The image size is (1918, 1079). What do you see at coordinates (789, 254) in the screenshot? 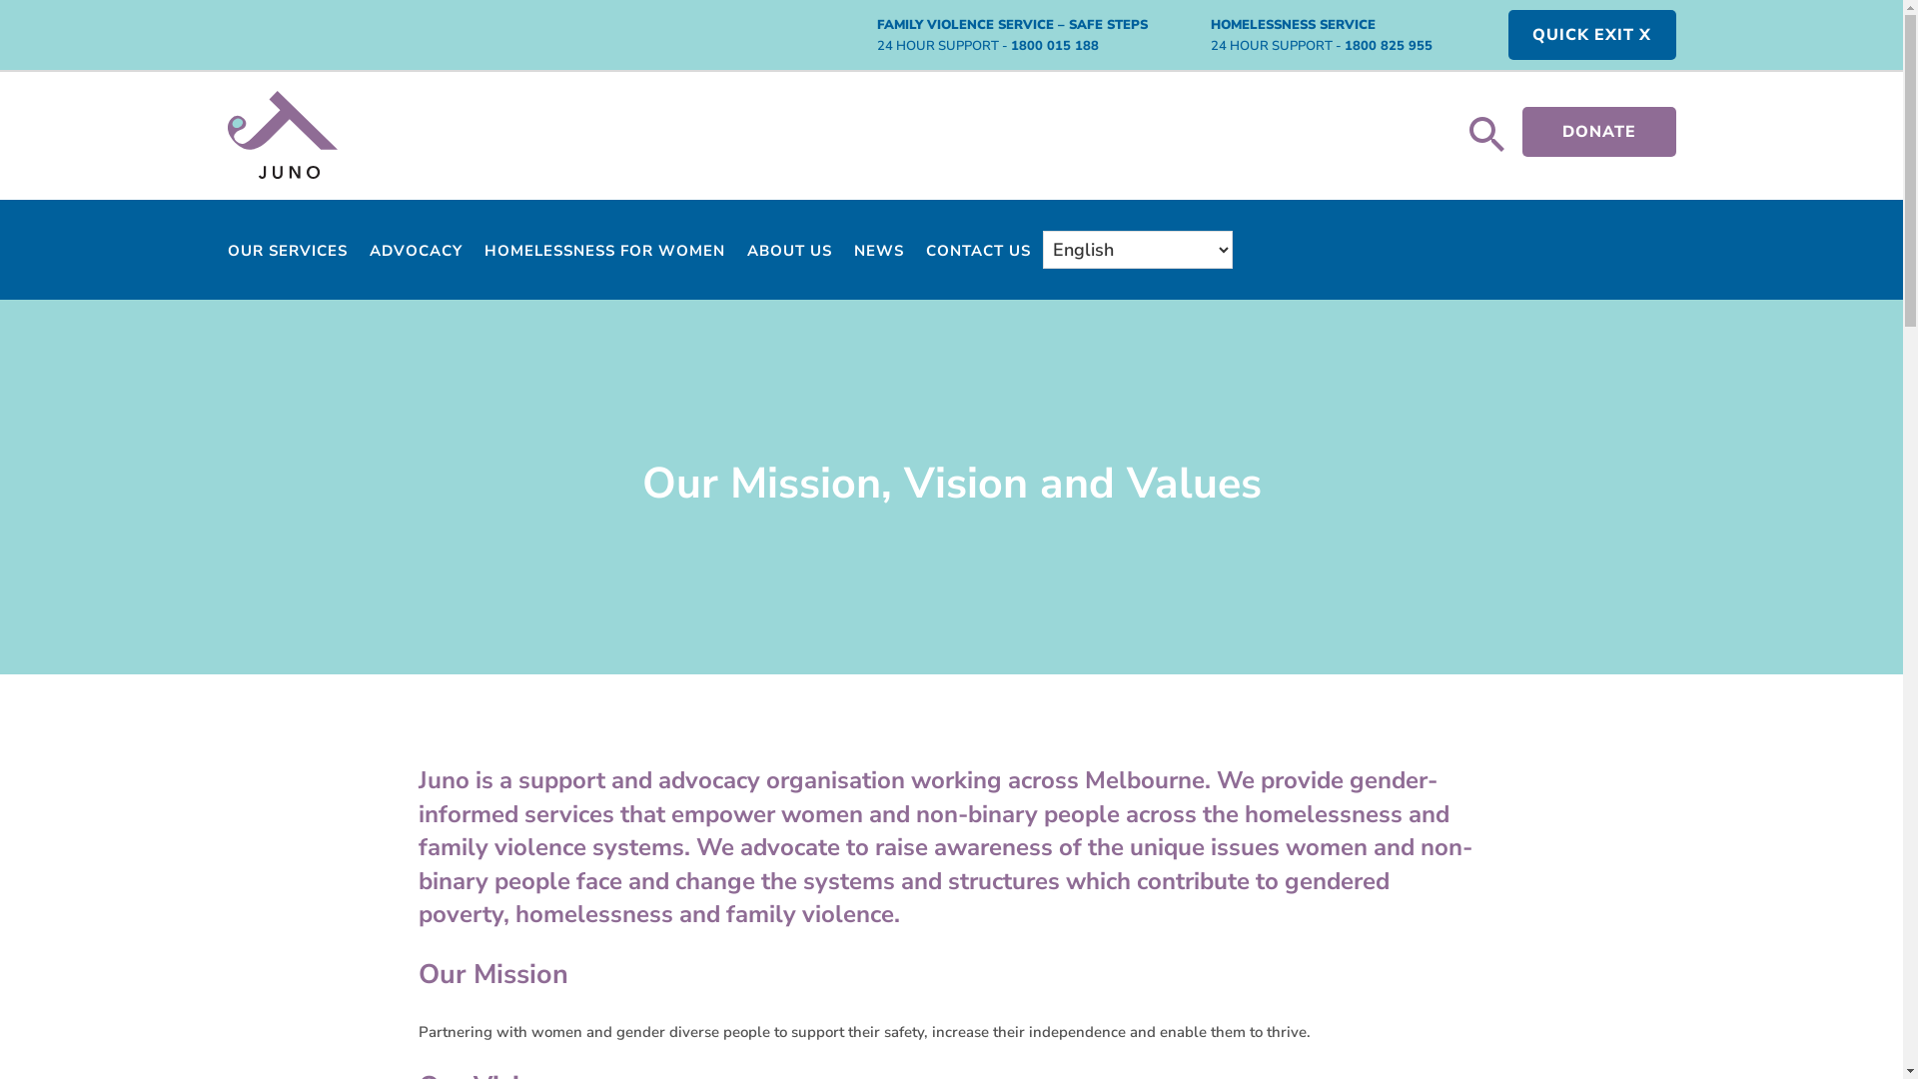
I see `ABOUT US` at bounding box center [789, 254].